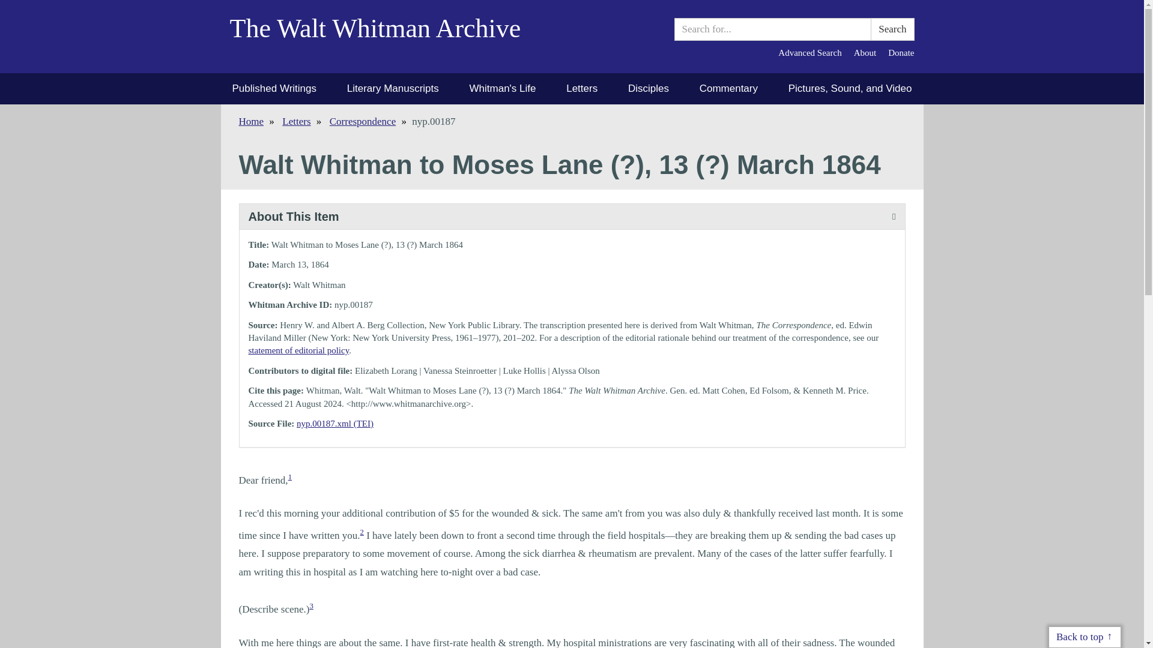  I want to click on About, so click(865, 53).